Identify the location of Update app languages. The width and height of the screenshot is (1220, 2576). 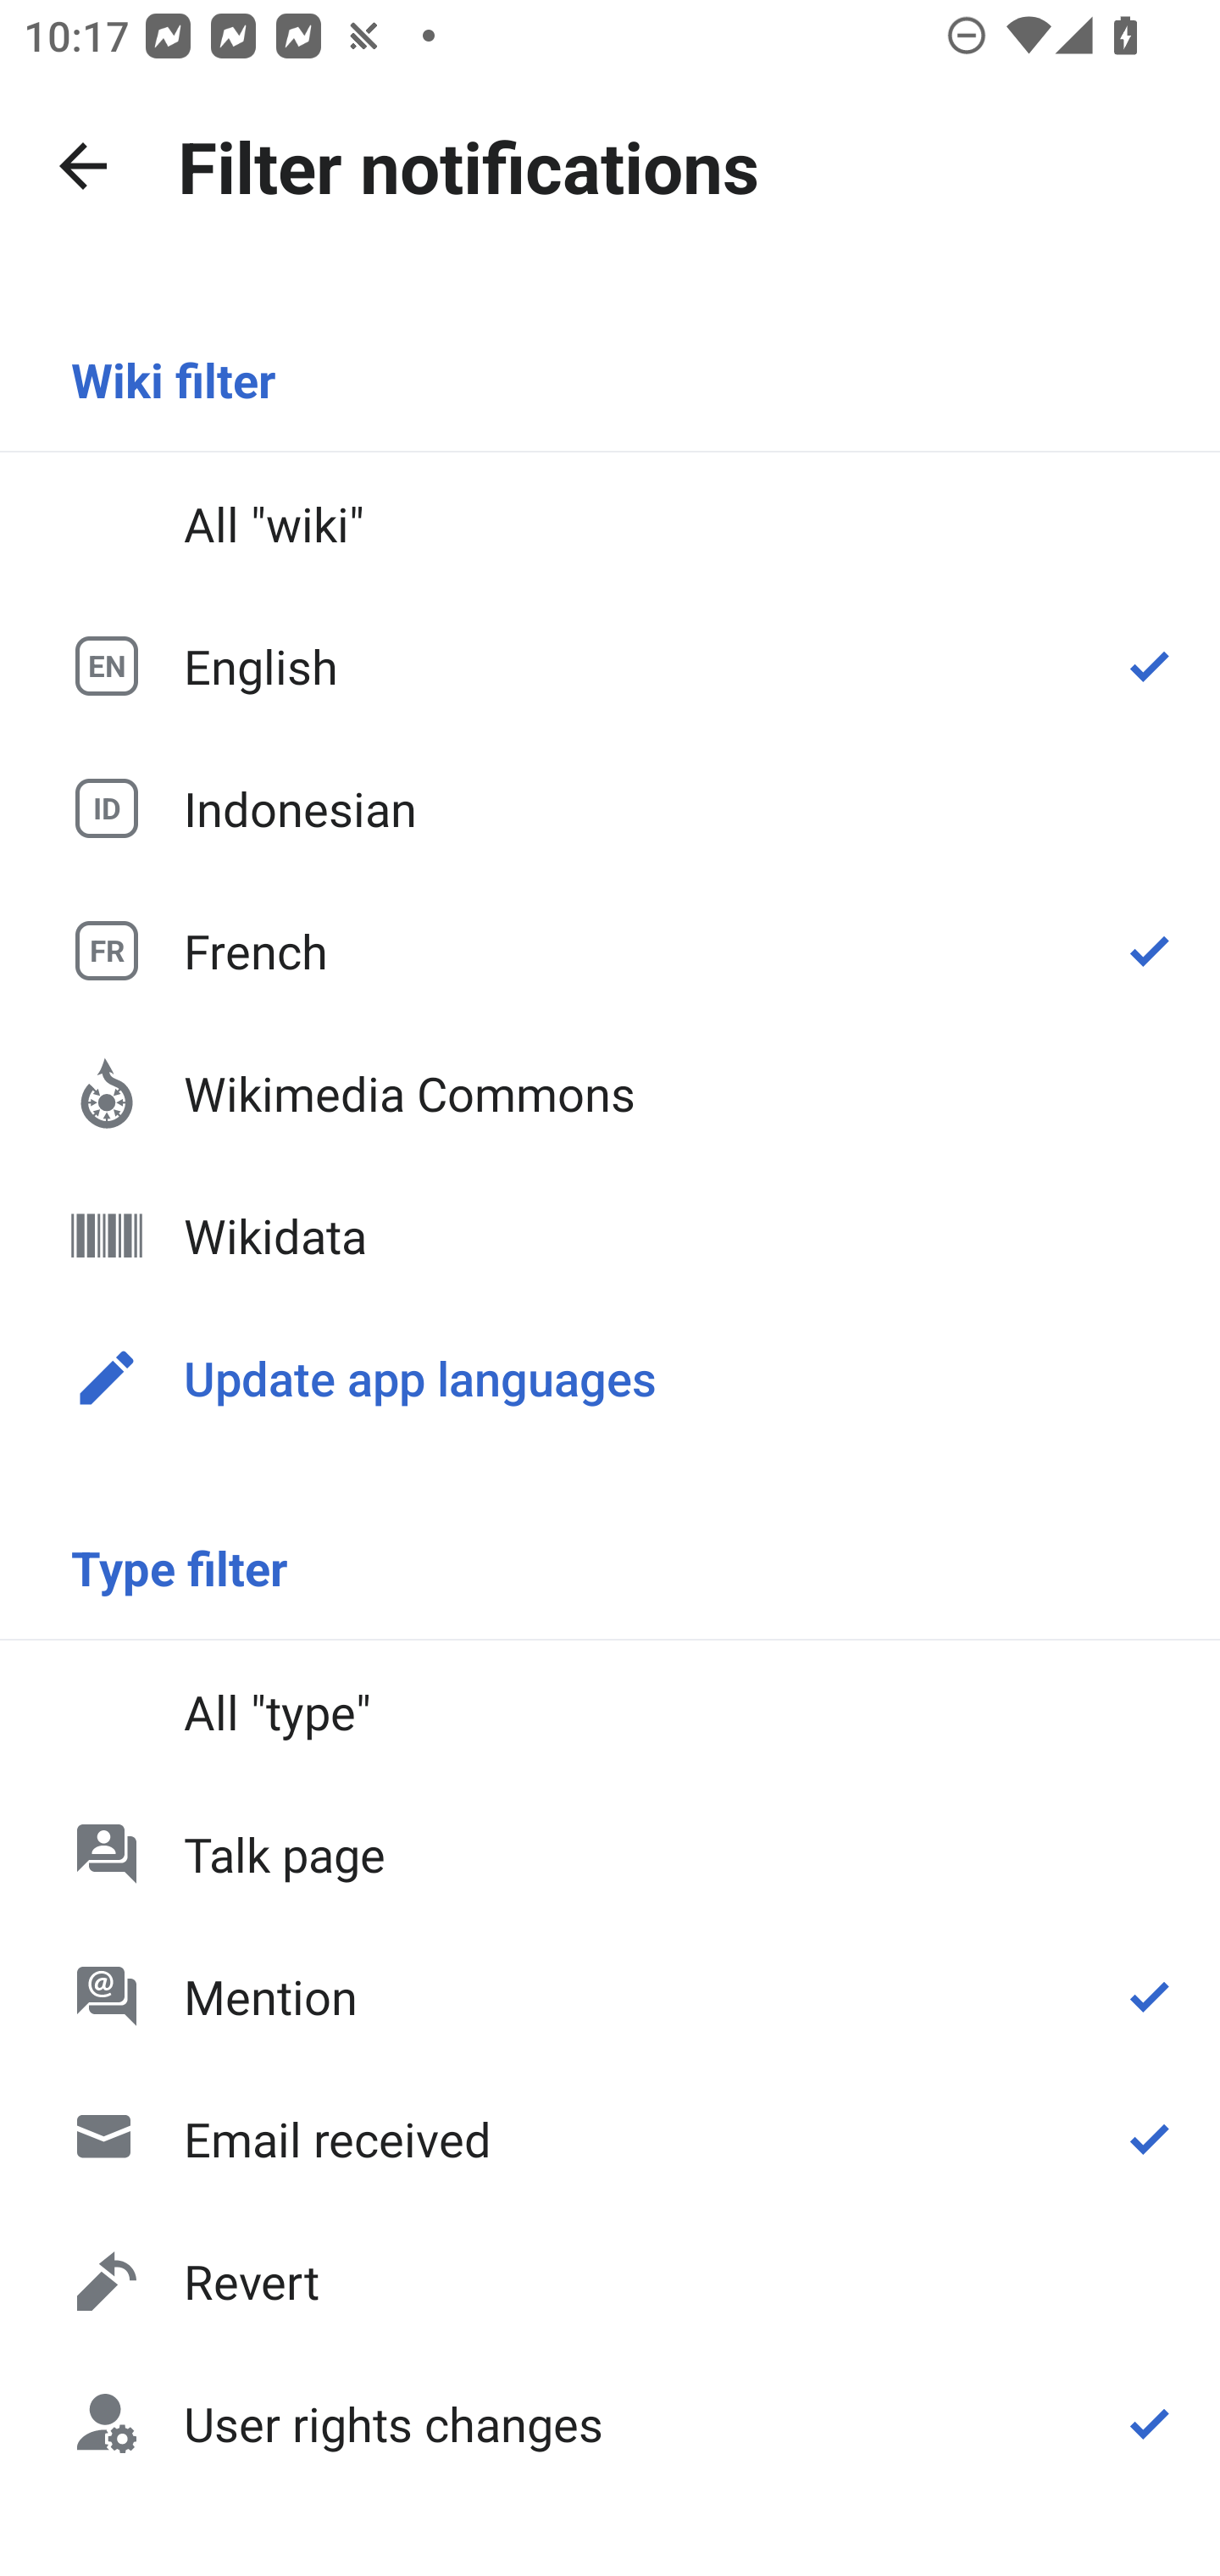
(610, 1376).